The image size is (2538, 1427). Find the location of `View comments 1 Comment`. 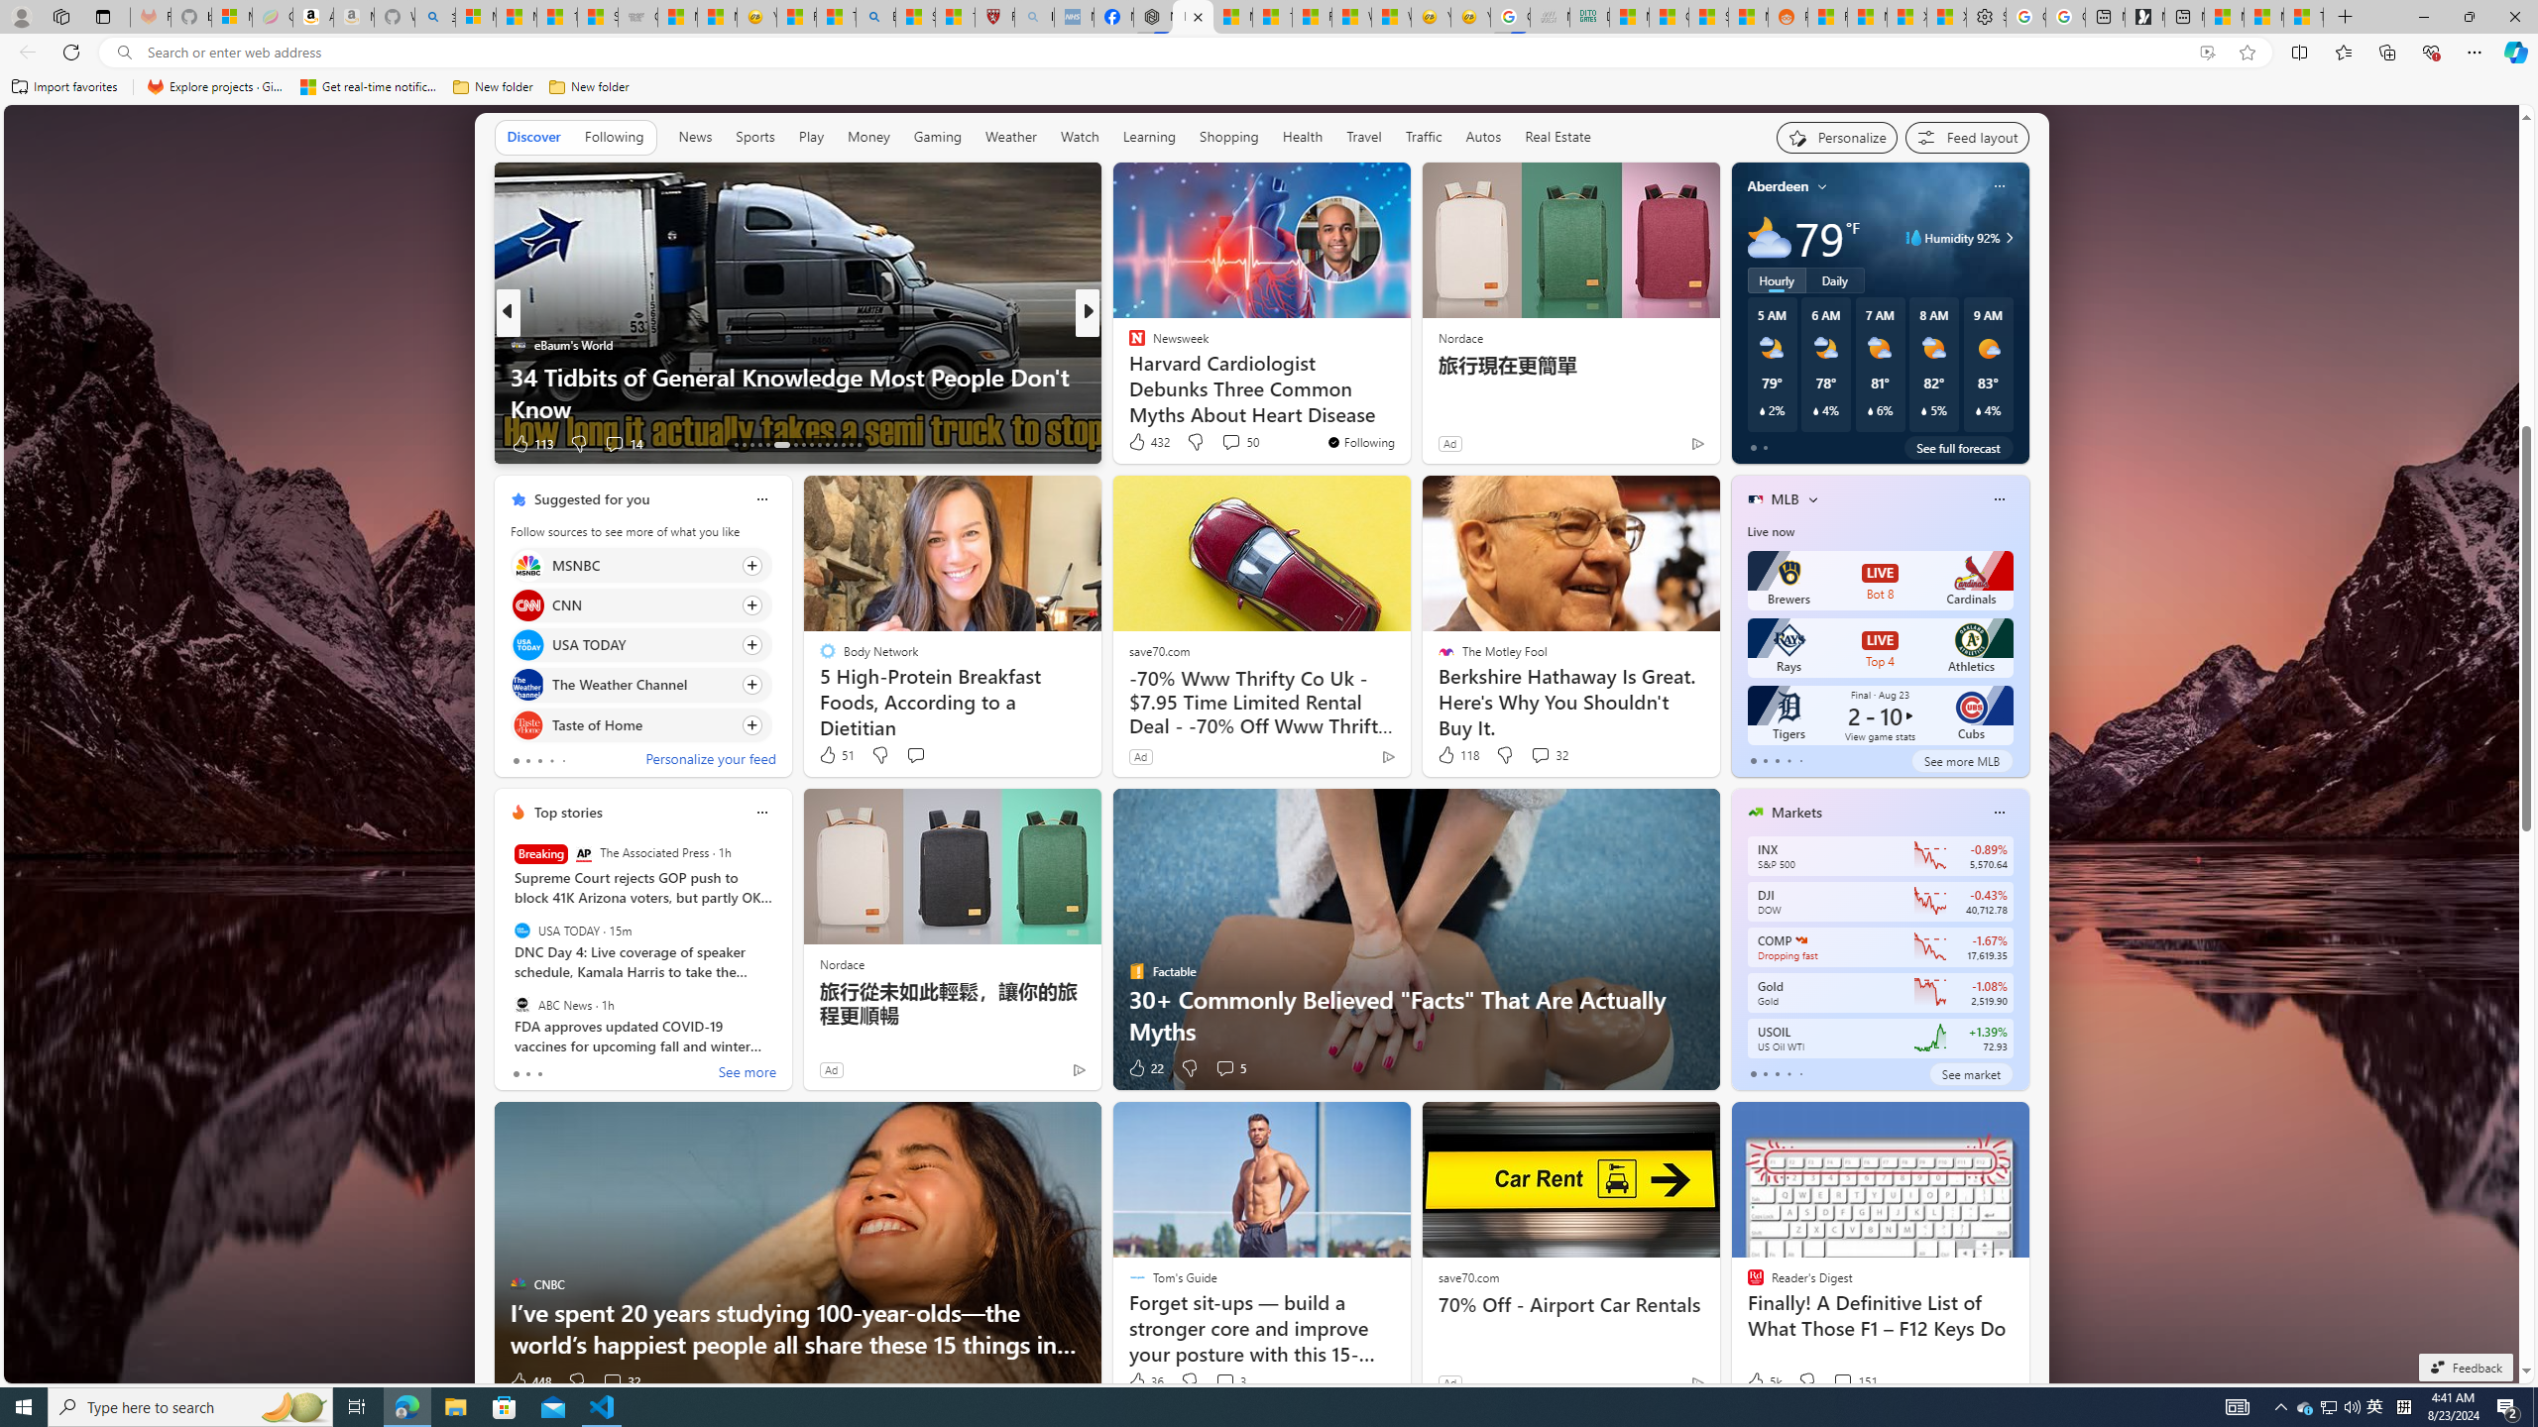

View comments 1 Comment is located at coordinates (1223, 444).